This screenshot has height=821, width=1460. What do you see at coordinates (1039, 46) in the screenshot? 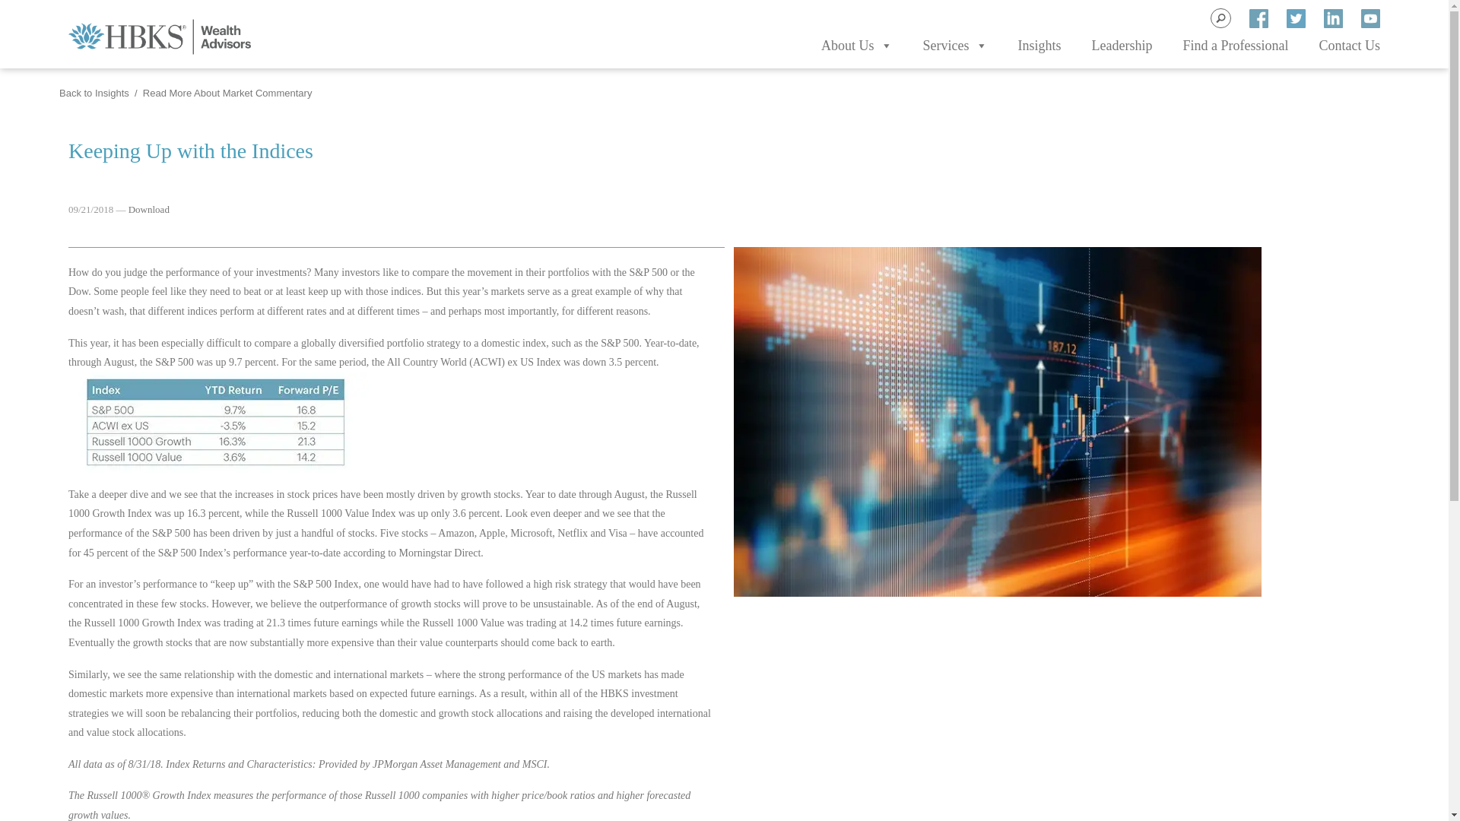
I see `Insights` at bounding box center [1039, 46].